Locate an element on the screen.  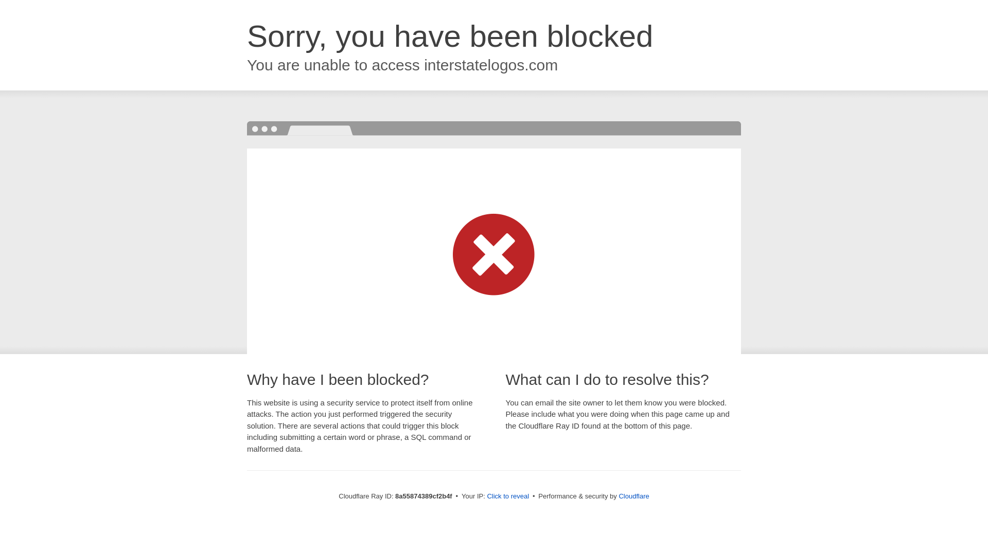
Click to reveal is located at coordinates (507, 496).